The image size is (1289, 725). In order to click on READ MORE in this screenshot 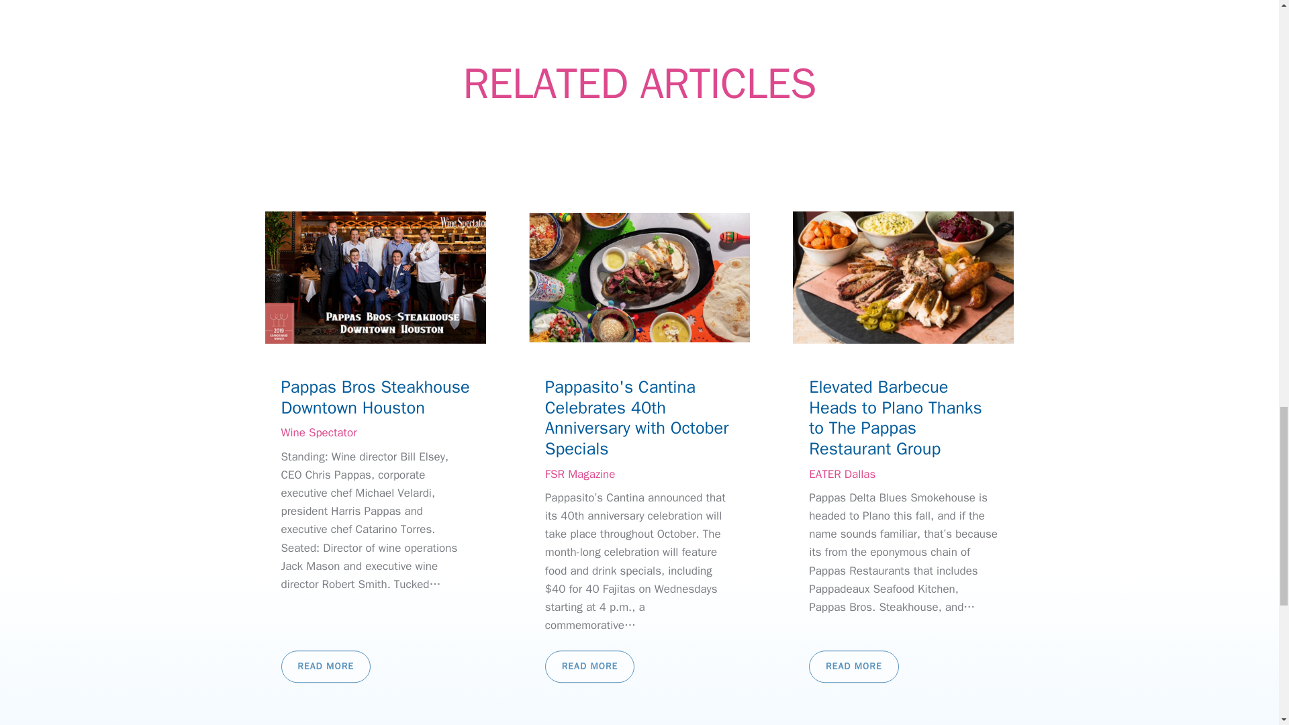, I will do `click(325, 667)`.